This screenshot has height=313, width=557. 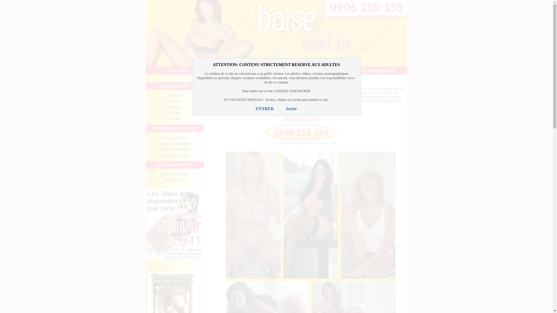 I want to click on BAISE EN WEBCAM, so click(x=374, y=71).